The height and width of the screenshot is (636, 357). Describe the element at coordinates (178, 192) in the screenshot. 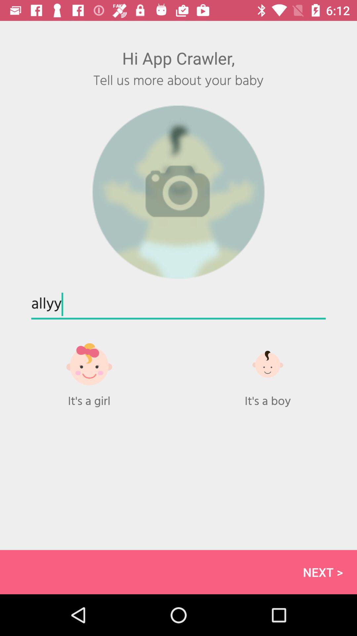

I see `tap icon above the allyy` at that location.